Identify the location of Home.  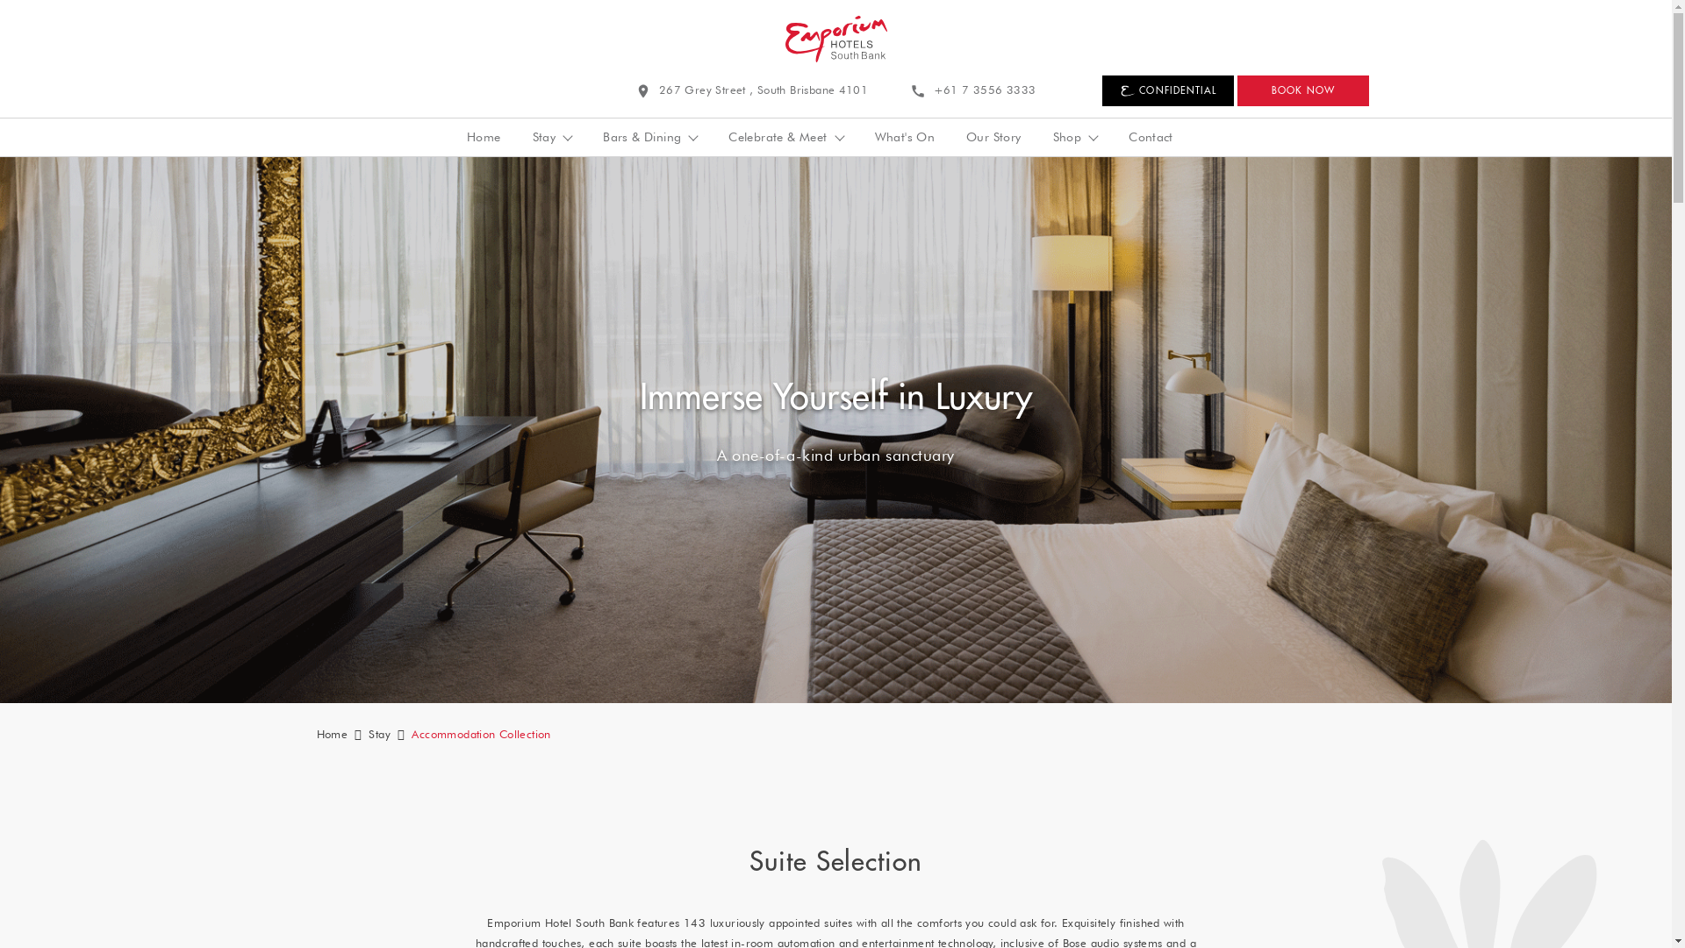
(484, 137).